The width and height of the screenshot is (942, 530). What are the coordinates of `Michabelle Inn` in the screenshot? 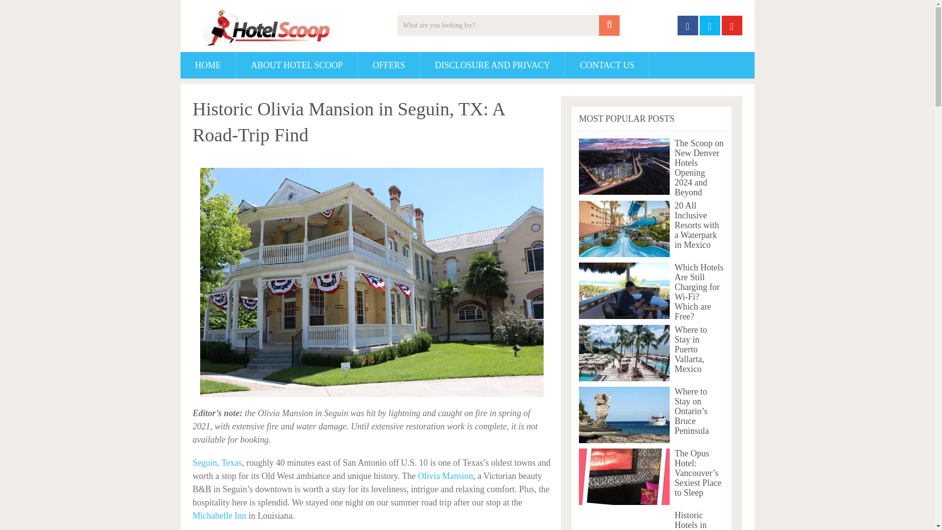 It's located at (220, 515).